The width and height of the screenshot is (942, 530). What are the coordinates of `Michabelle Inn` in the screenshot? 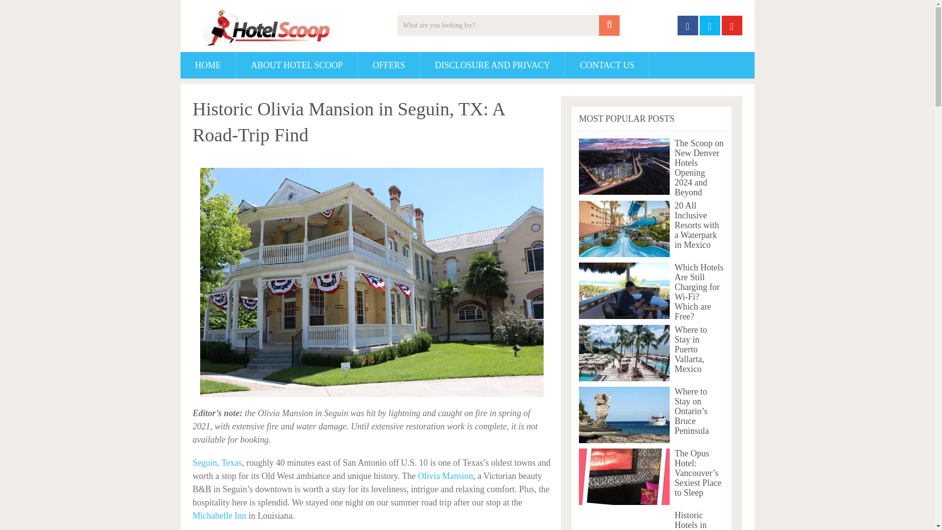 It's located at (220, 515).